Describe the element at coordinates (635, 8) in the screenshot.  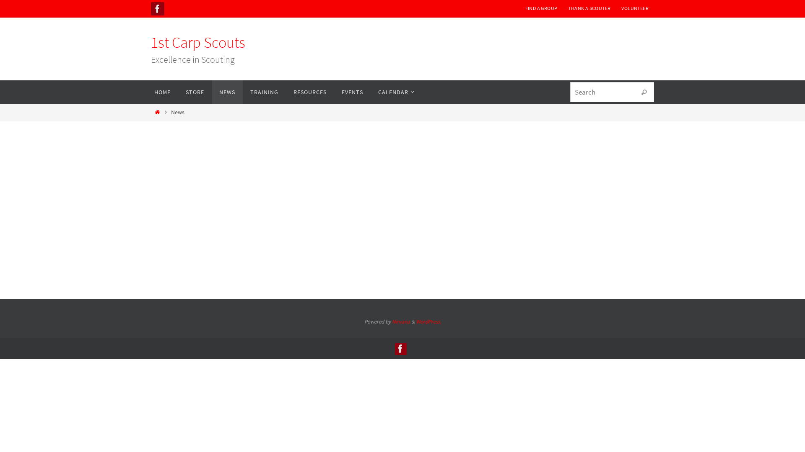
I see `VOLUNTEER` at that location.